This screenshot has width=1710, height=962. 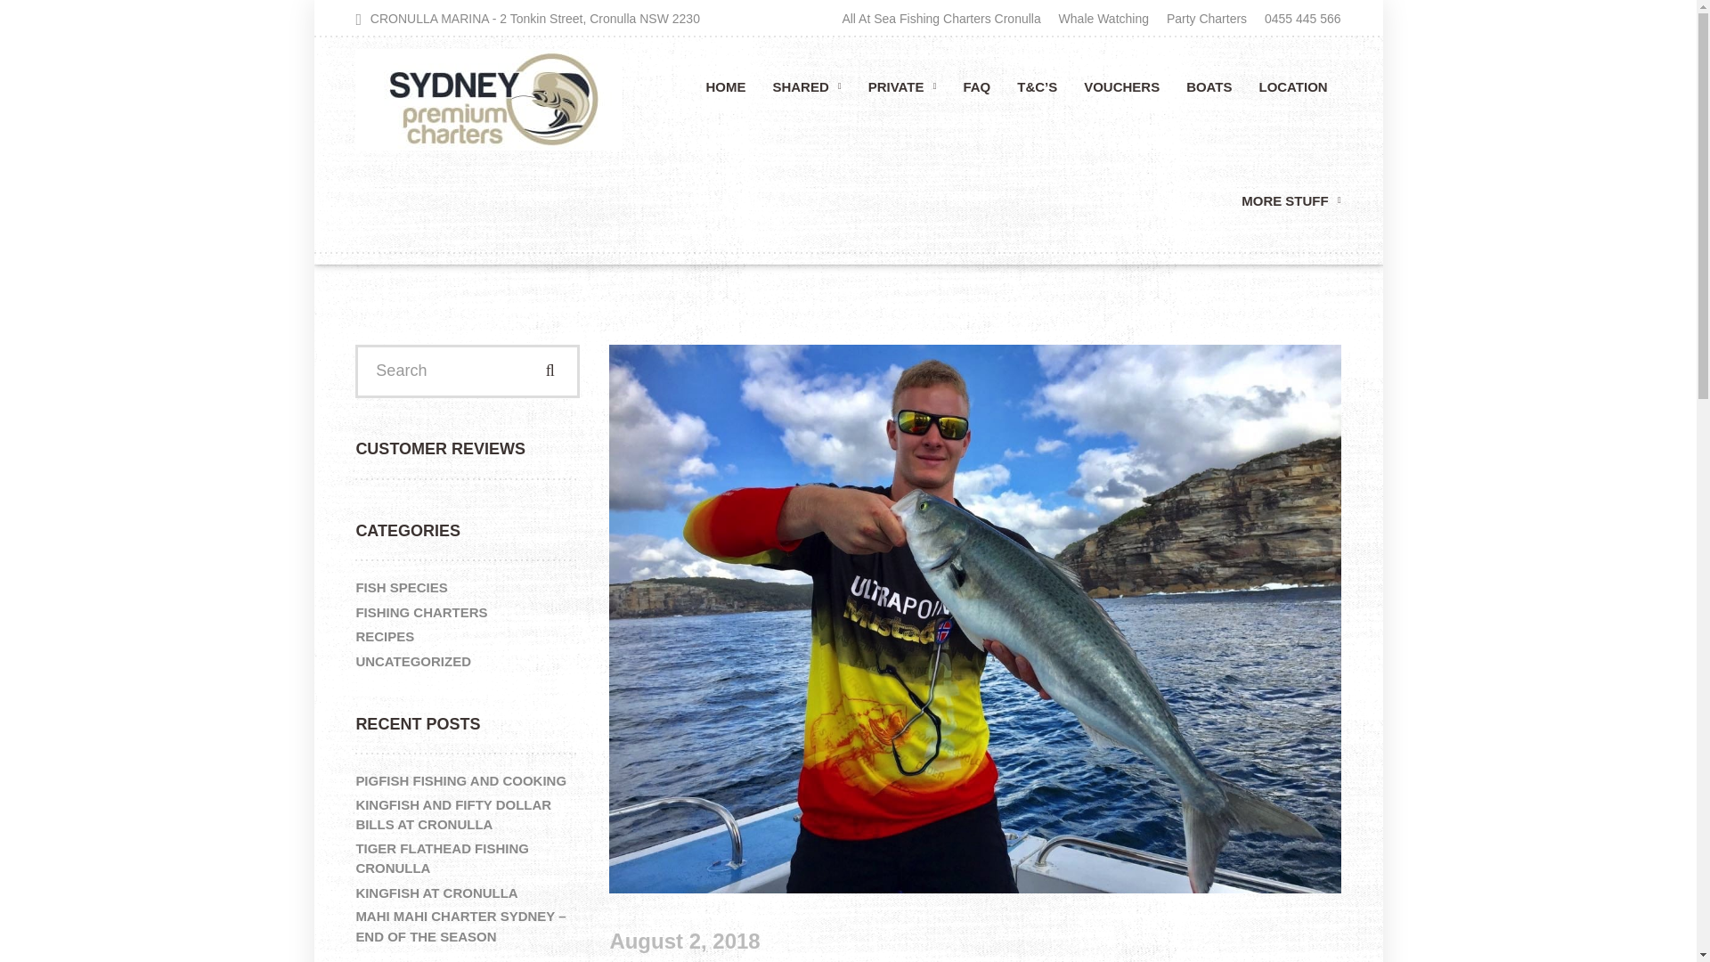 I want to click on VOUCHERS, so click(x=1121, y=93).